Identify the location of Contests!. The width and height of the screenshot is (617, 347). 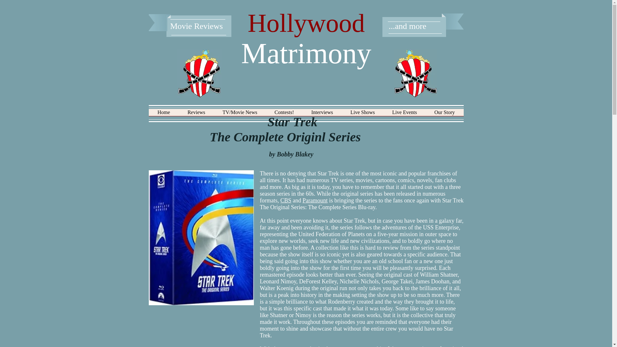
(284, 114).